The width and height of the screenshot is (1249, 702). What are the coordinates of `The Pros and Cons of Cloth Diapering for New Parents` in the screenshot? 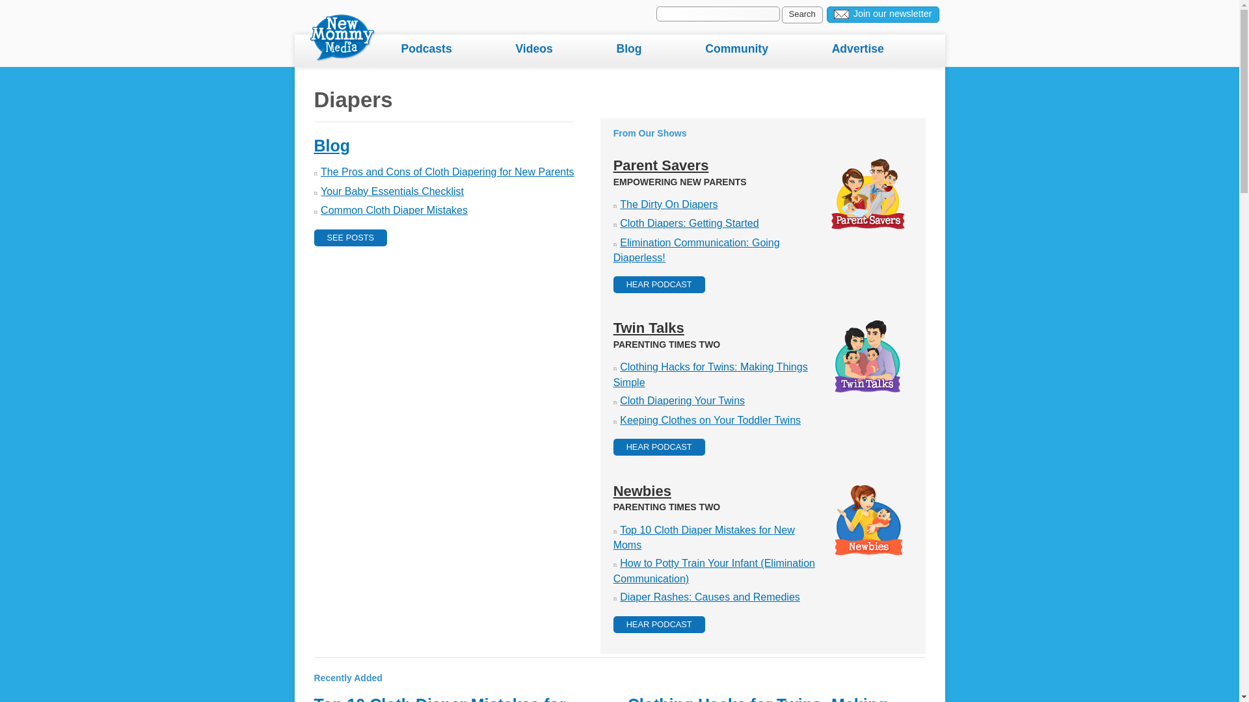 It's located at (448, 172).